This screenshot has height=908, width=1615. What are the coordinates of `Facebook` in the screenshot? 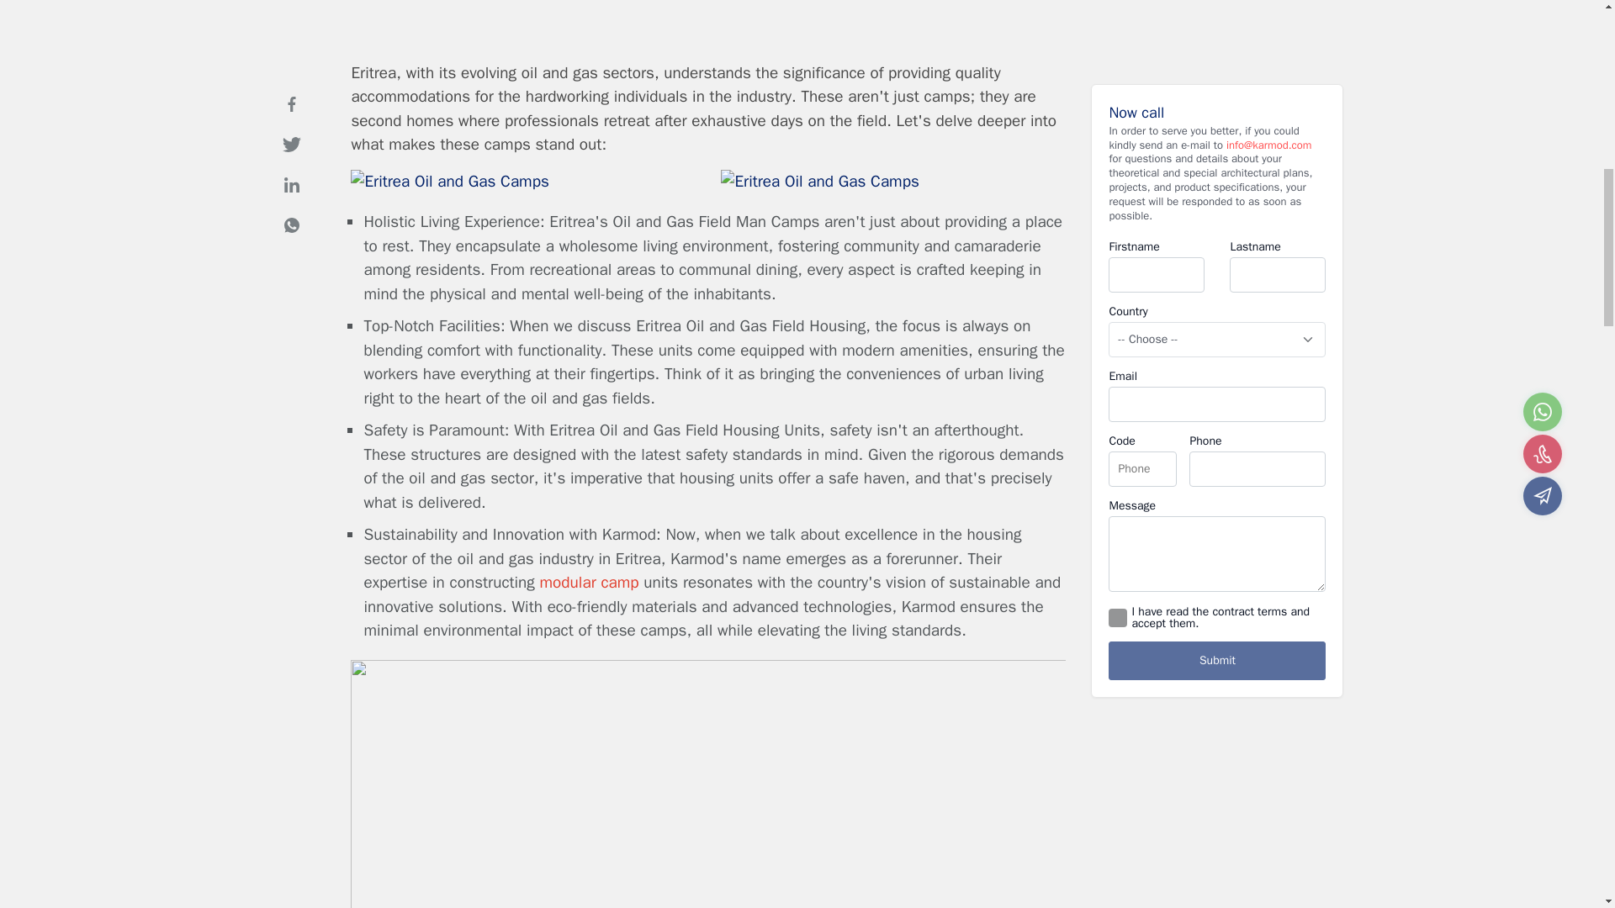 It's located at (291, 81).